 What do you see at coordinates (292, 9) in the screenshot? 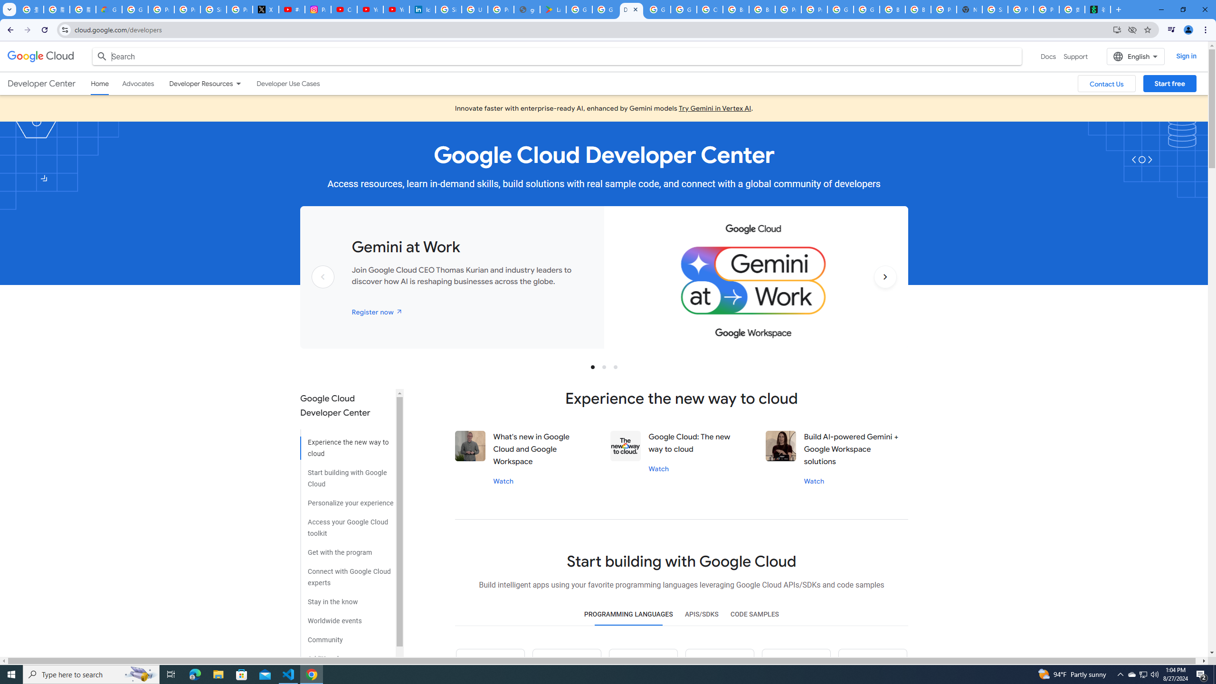
I see `#nbabasketballhighlights - YouTube` at bounding box center [292, 9].